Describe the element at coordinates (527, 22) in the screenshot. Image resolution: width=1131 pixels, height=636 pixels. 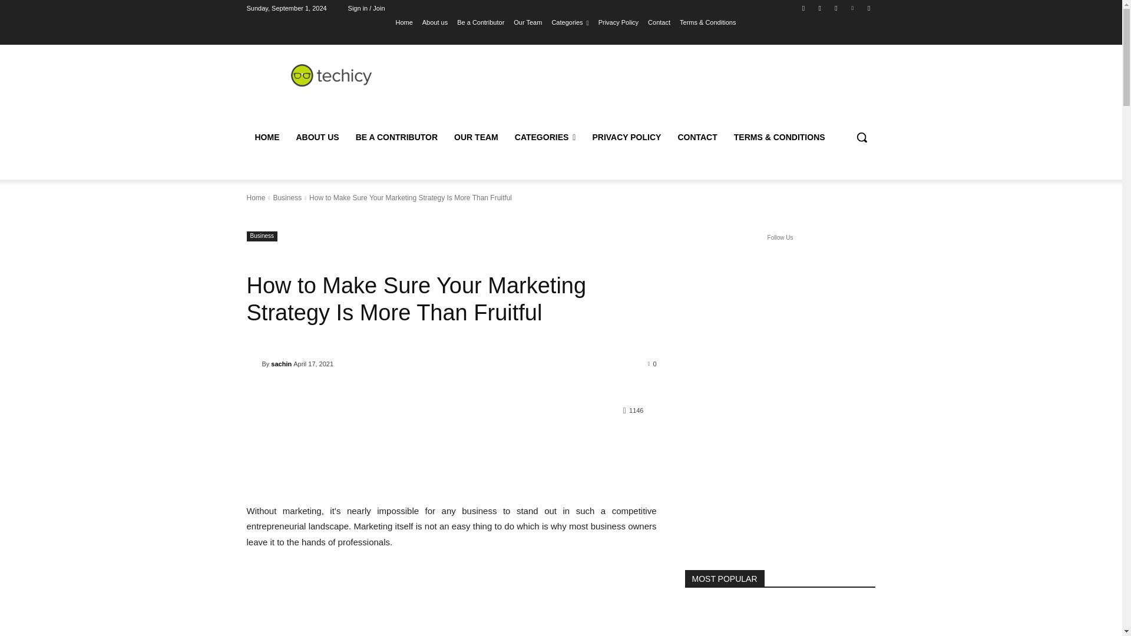
I see `Our Team` at that location.